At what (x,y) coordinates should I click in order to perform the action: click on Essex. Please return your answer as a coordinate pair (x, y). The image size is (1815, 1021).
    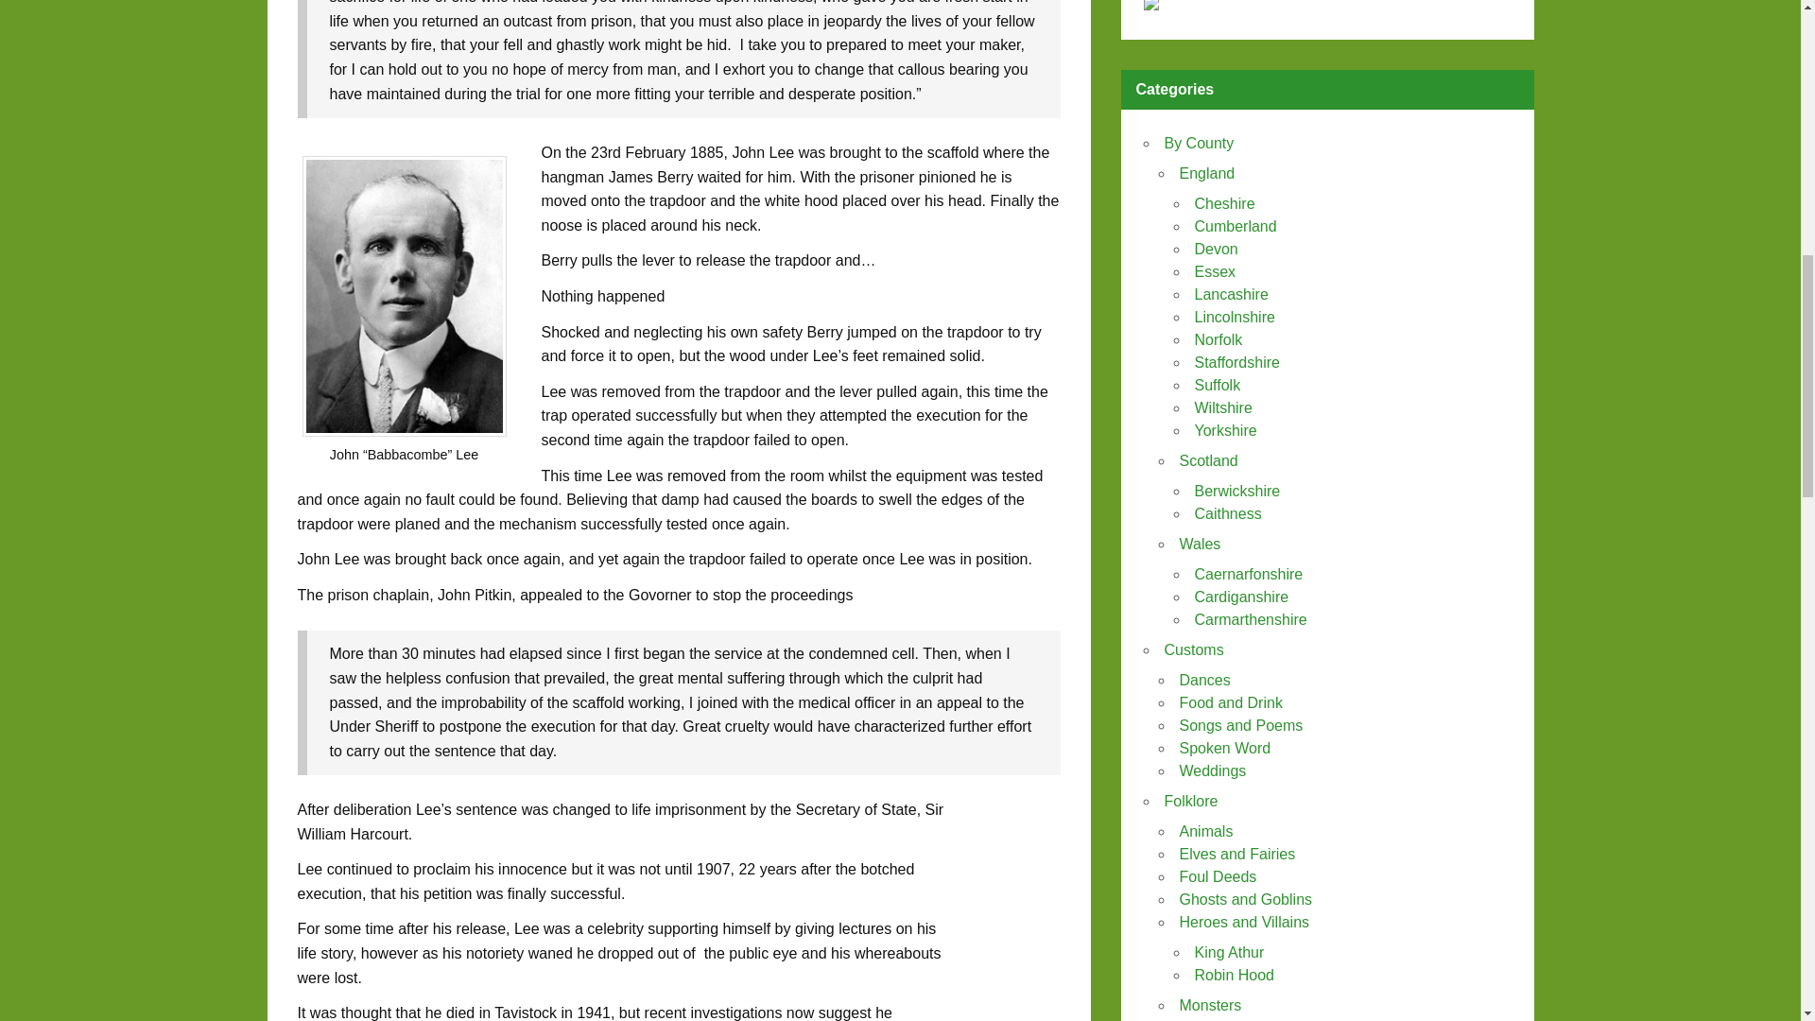
    Looking at the image, I should click on (1215, 270).